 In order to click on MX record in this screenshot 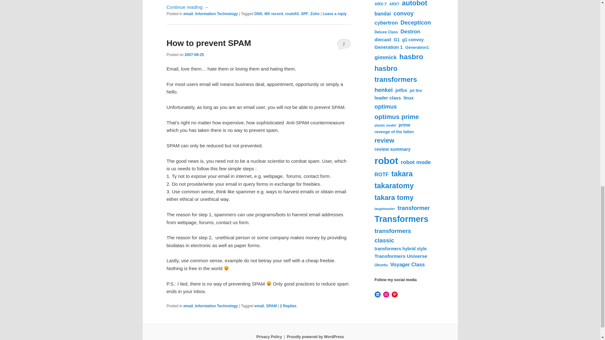, I will do `click(274, 14)`.